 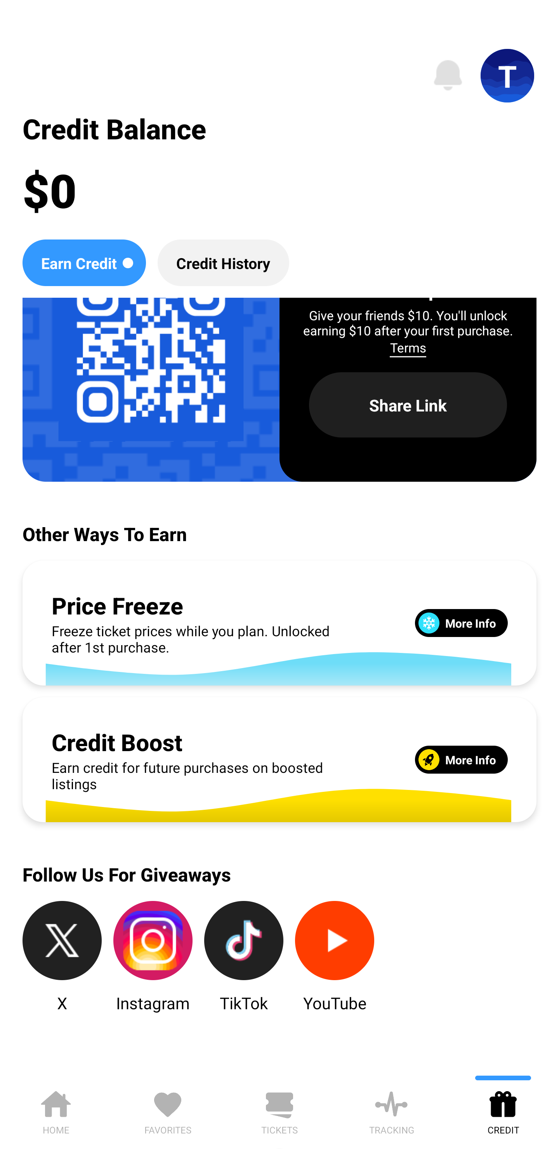 What do you see at coordinates (408, 405) in the screenshot?
I see `Share Link` at bounding box center [408, 405].